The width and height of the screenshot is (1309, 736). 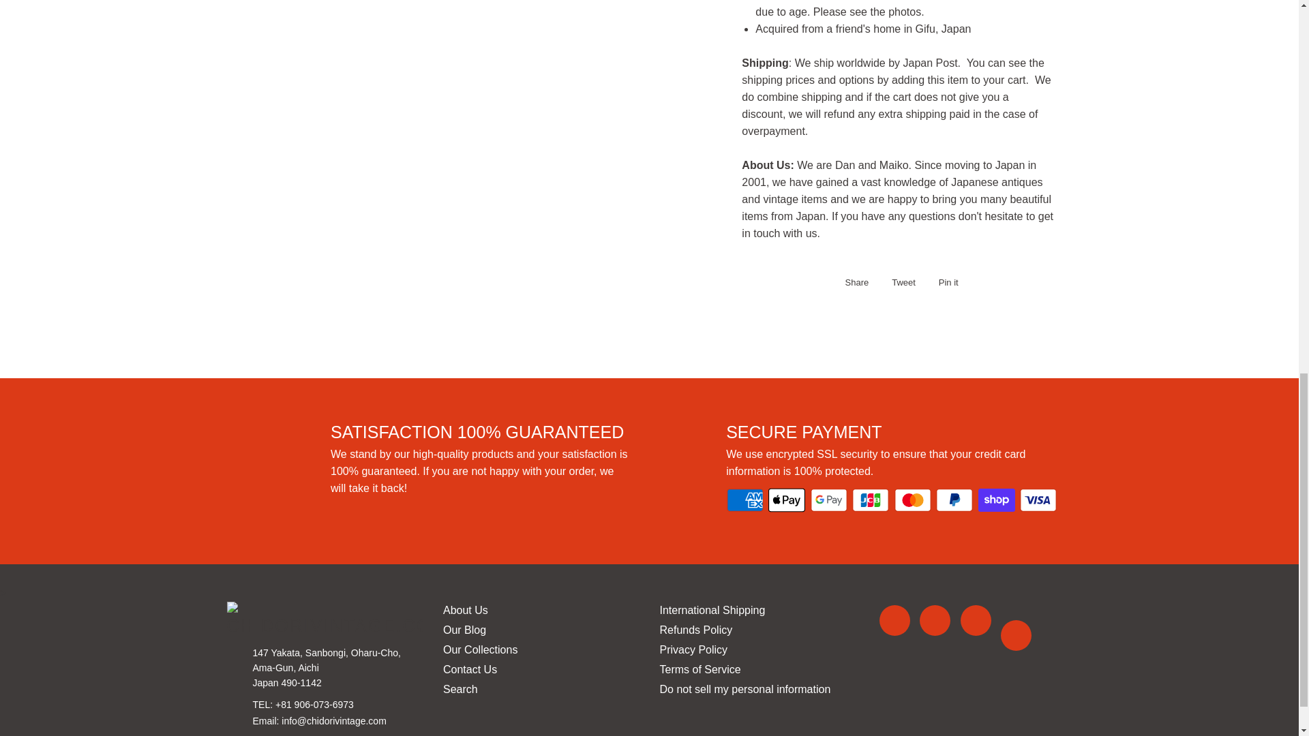 I want to click on Mastercard, so click(x=912, y=500).